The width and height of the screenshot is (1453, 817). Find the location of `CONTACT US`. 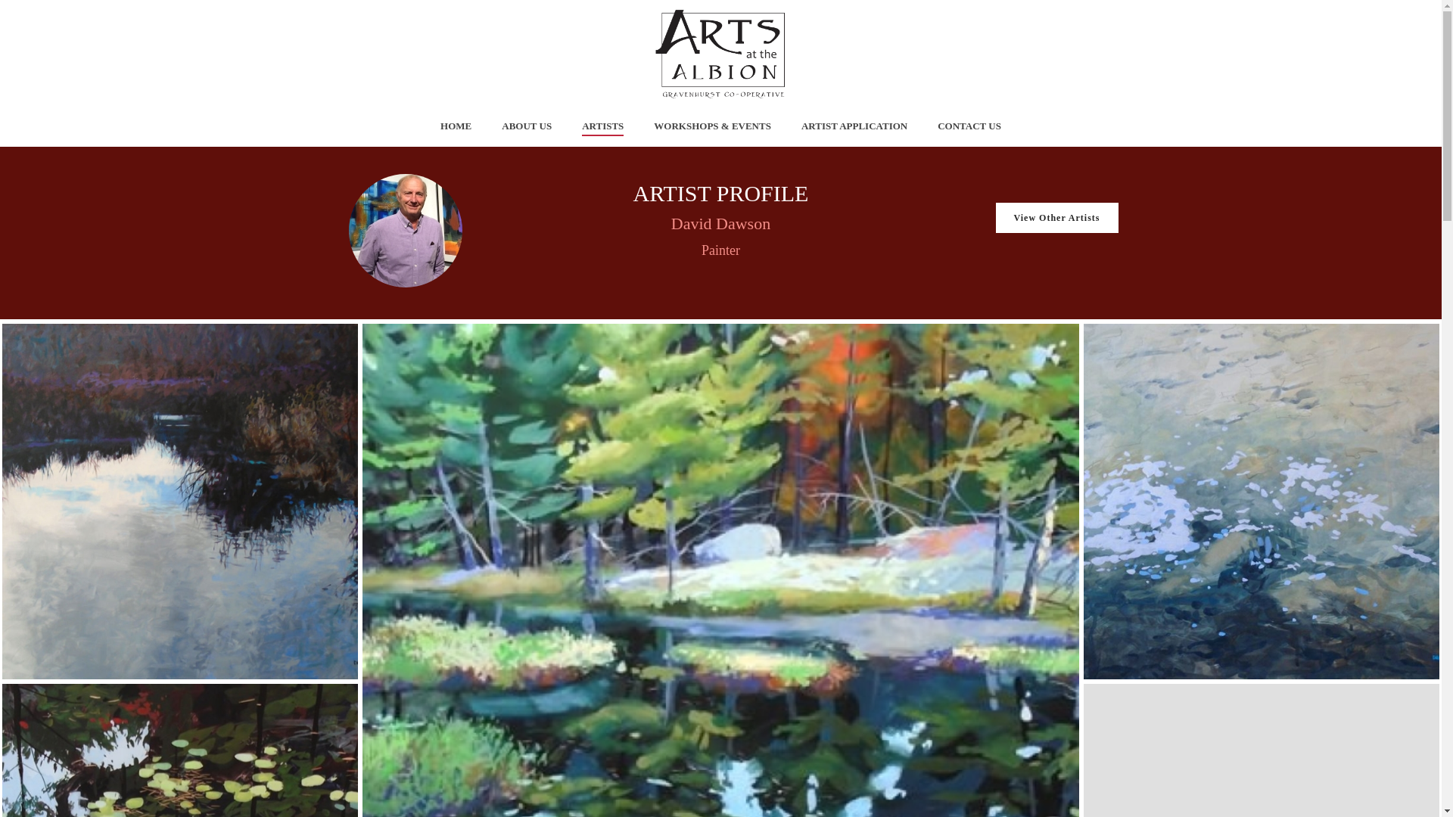

CONTACT US is located at coordinates (969, 127).